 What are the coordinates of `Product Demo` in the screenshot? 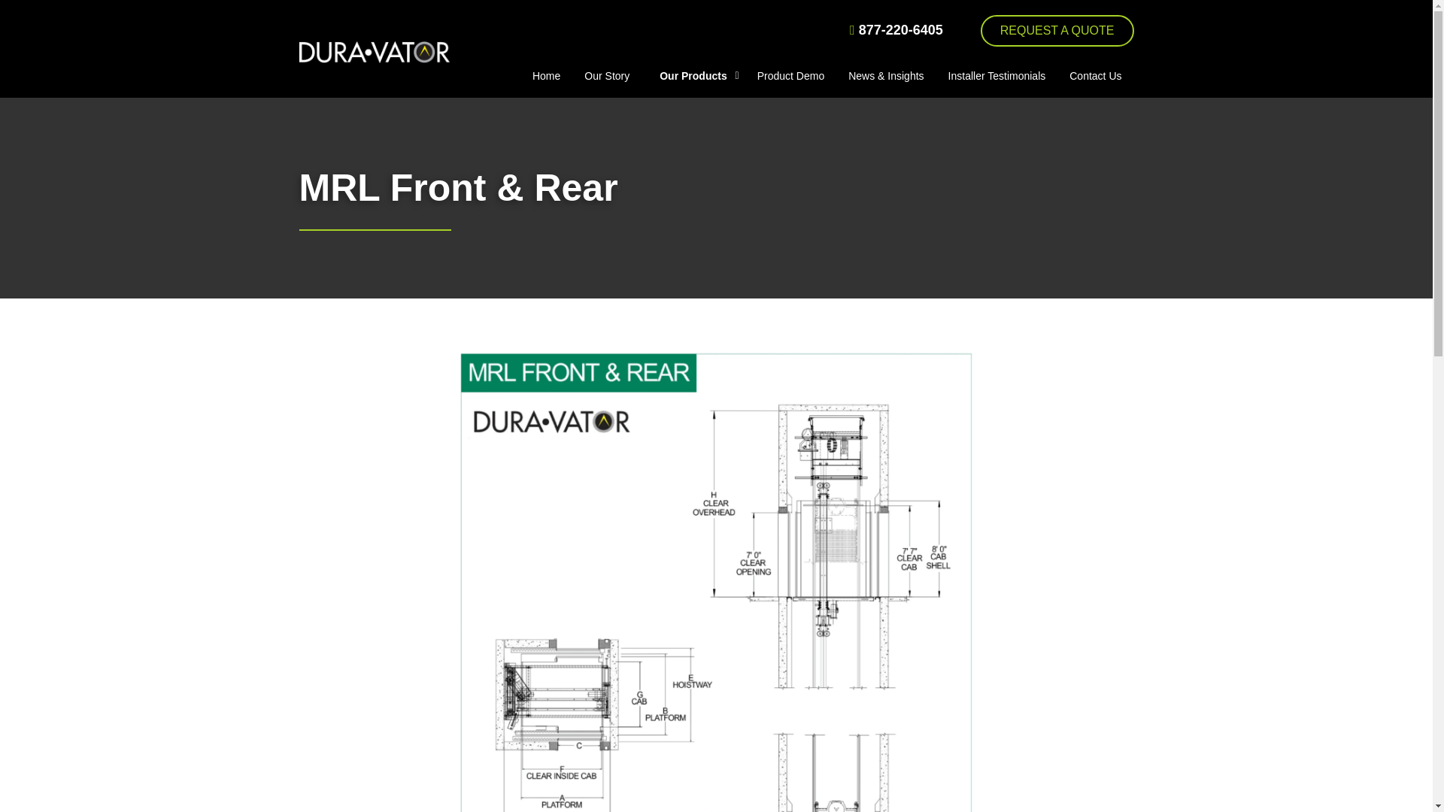 It's located at (790, 75).